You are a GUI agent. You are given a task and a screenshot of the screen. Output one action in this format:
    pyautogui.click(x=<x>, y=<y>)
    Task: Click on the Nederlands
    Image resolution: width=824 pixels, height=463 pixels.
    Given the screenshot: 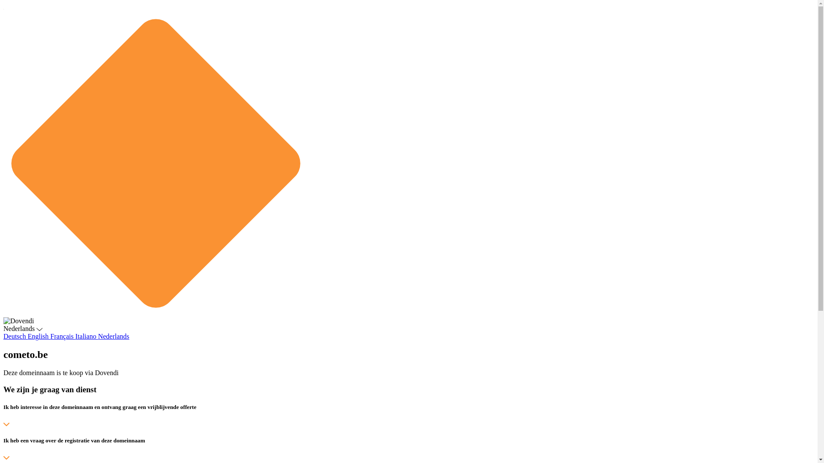 What is the action you would take?
    pyautogui.click(x=113, y=336)
    